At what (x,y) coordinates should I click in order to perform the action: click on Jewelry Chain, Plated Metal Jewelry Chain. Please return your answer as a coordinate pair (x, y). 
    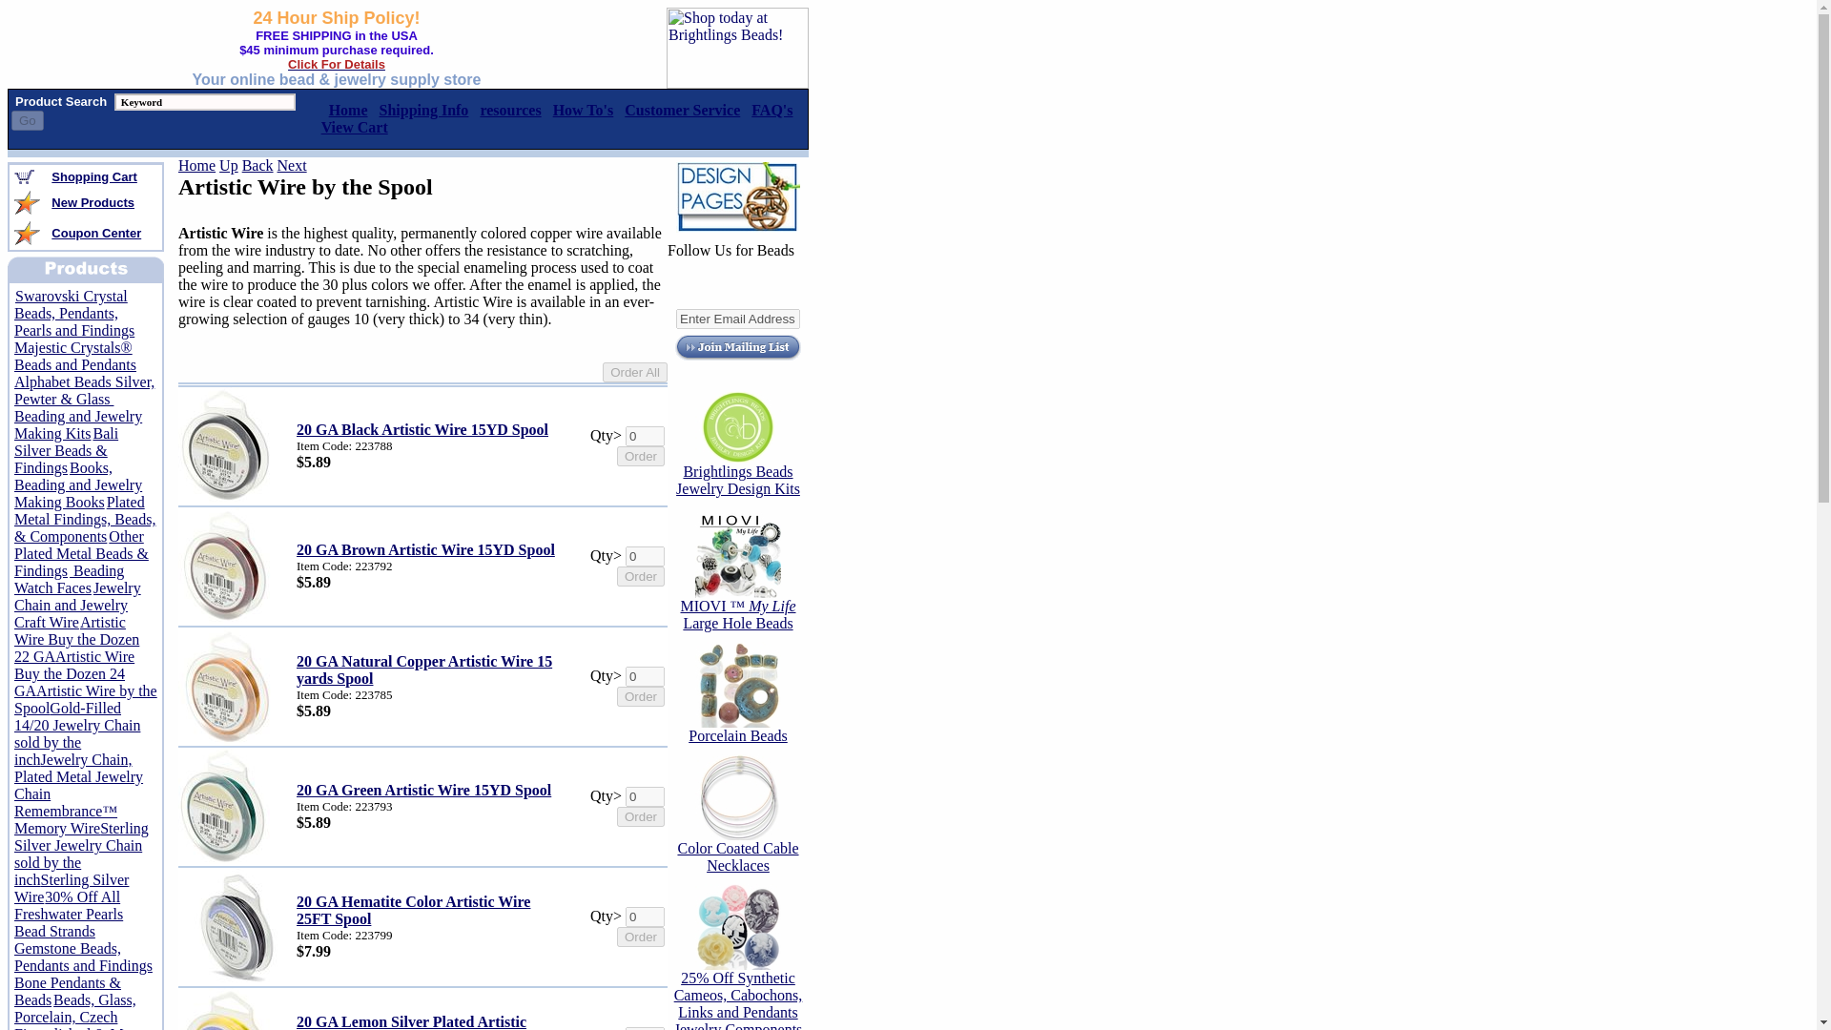
    Looking at the image, I should click on (78, 776).